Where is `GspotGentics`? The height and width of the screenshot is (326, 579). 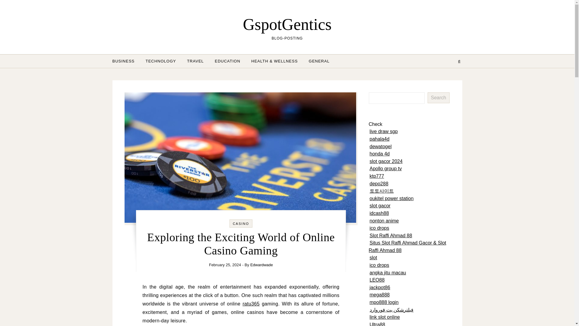
GspotGentics is located at coordinates (287, 24).